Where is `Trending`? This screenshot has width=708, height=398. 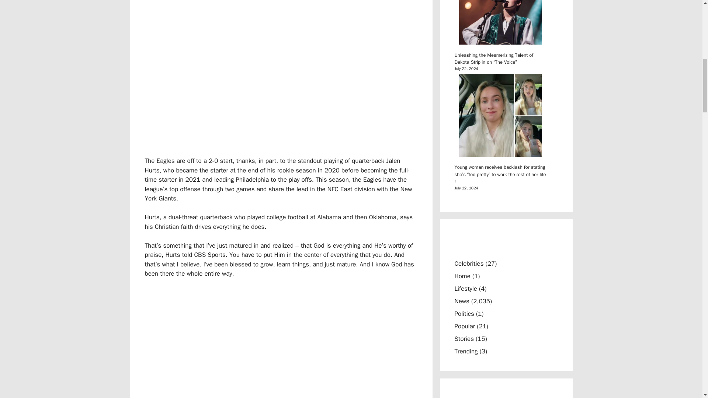 Trending is located at coordinates (466, 351).